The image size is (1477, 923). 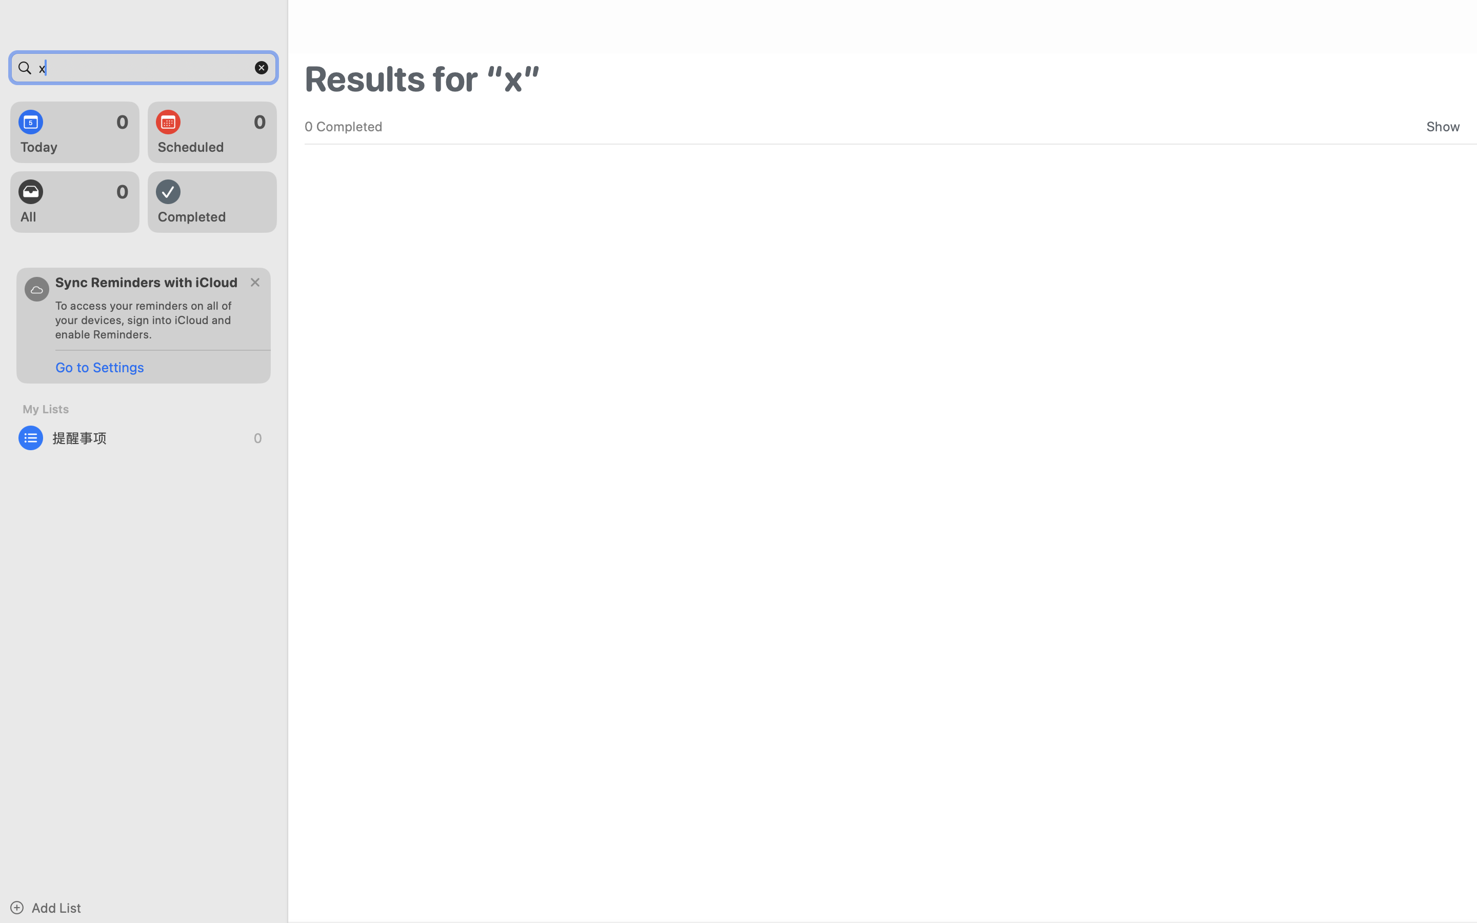 I want to click on 0 Completed, so click(x=344, y=126).